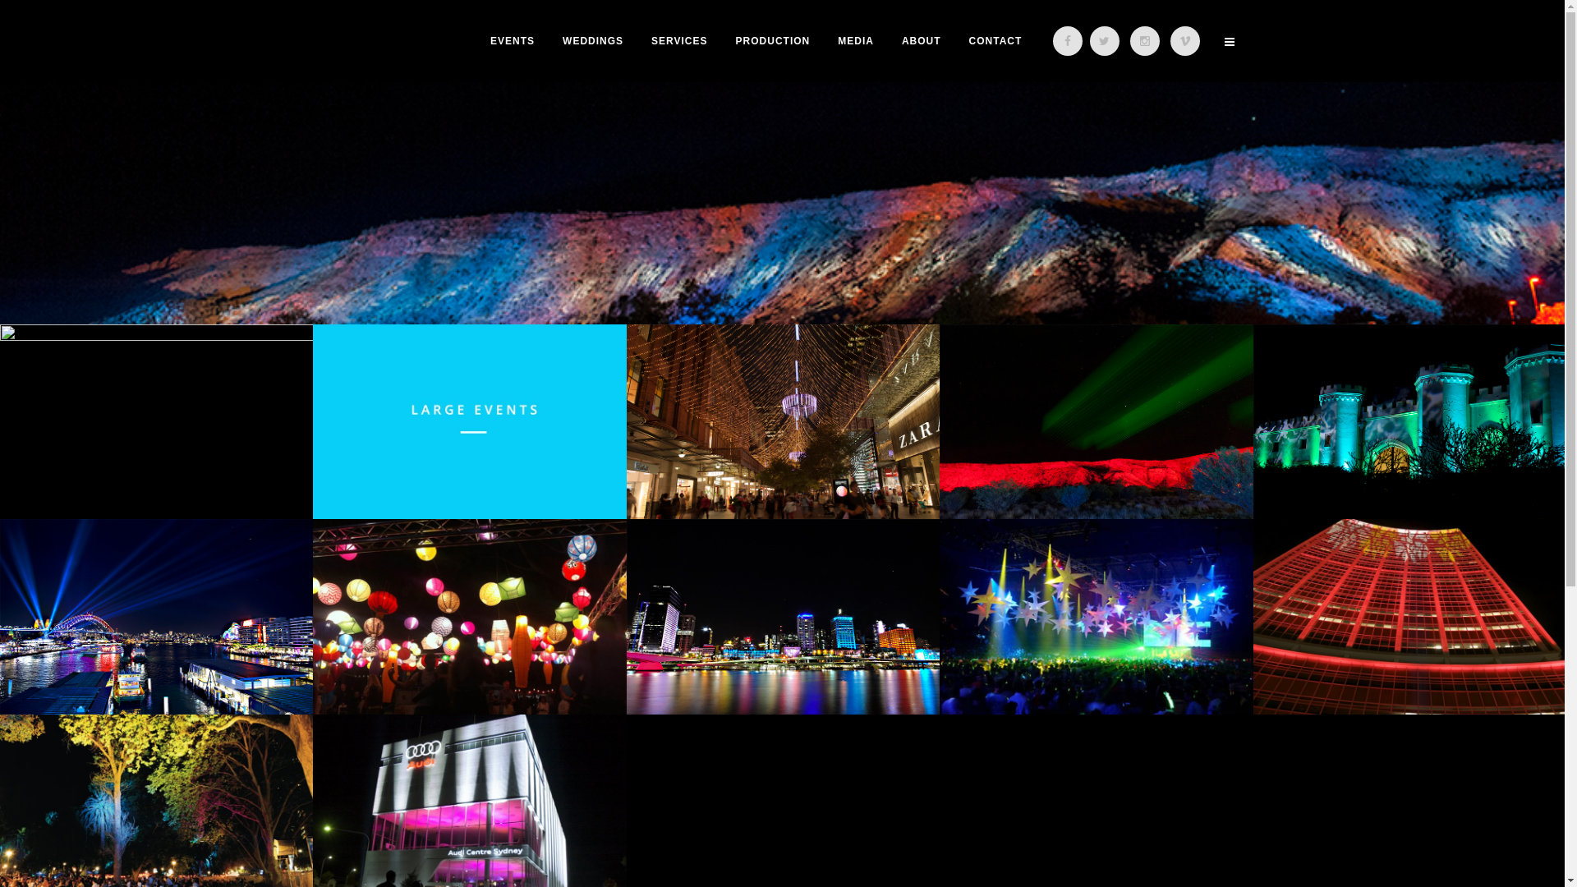  I want to click on SERVICES, so click(679, 41).